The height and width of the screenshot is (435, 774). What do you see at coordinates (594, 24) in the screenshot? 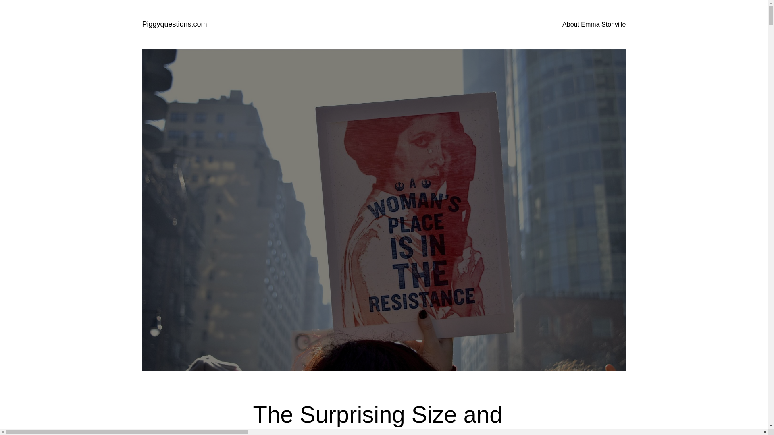
I see `About Emma Stonville` at bounding box center [594, 24].